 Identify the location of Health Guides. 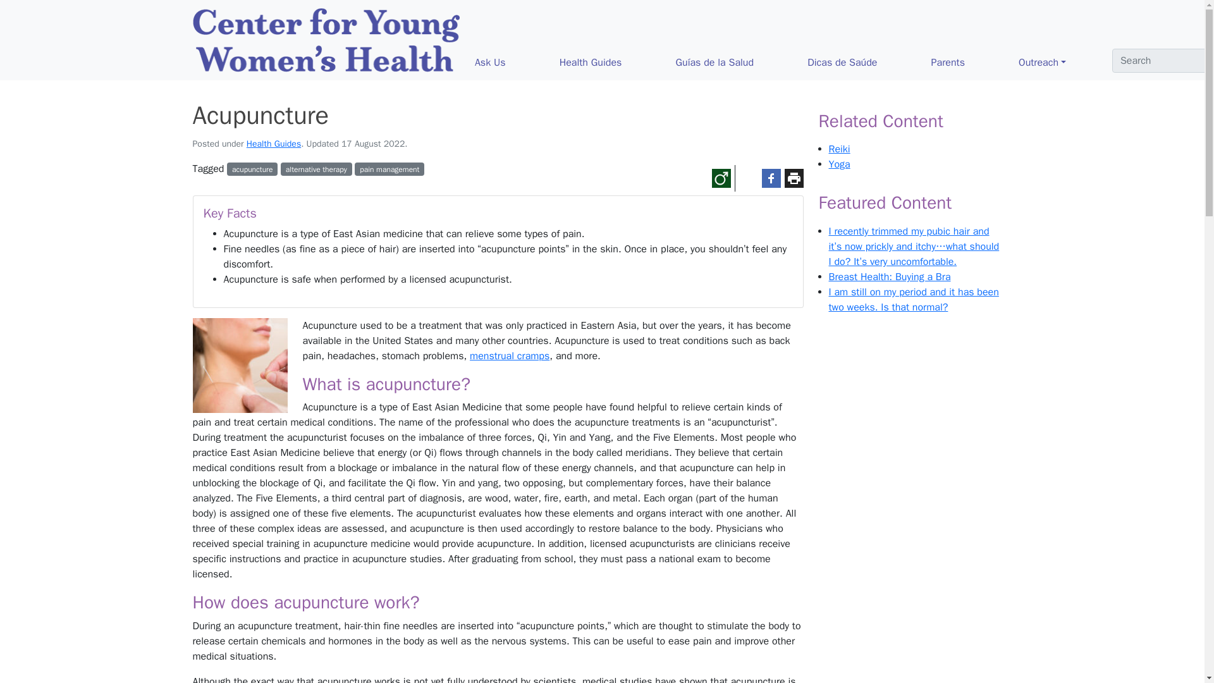
(613, 62).